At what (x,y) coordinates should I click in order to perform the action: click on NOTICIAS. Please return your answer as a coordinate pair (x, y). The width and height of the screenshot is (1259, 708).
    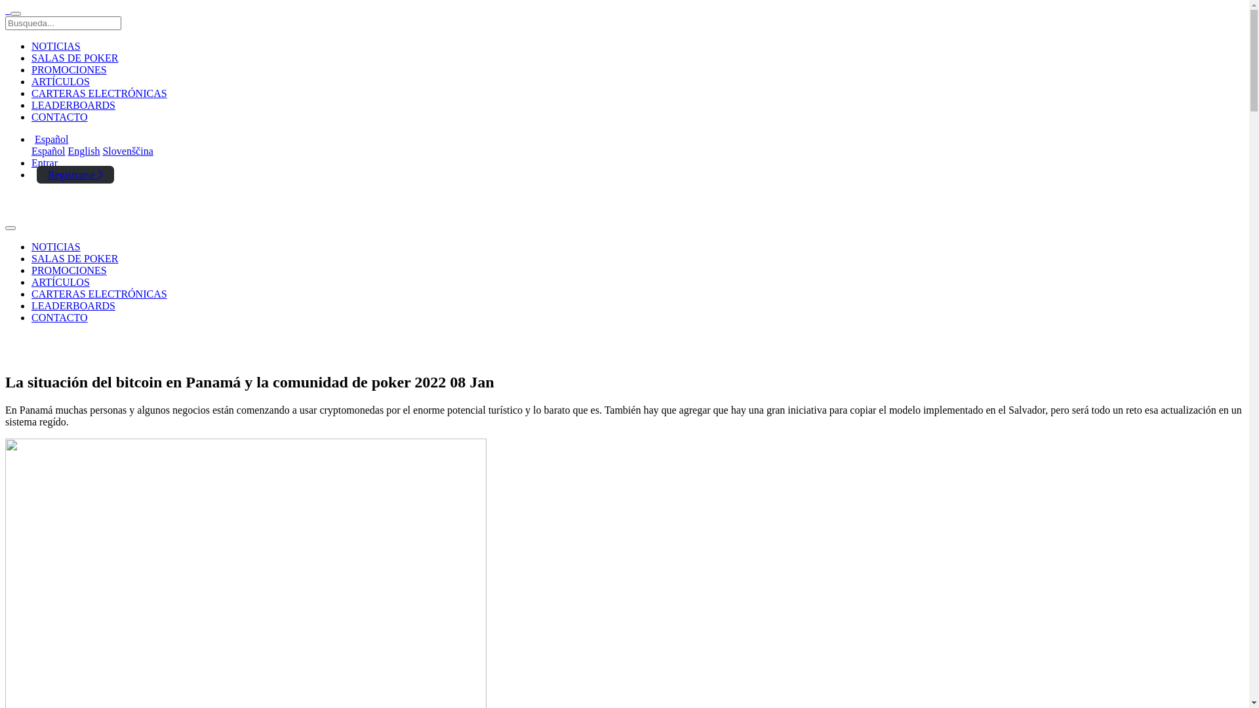
    Looking at the image, I should click on (56, 46).